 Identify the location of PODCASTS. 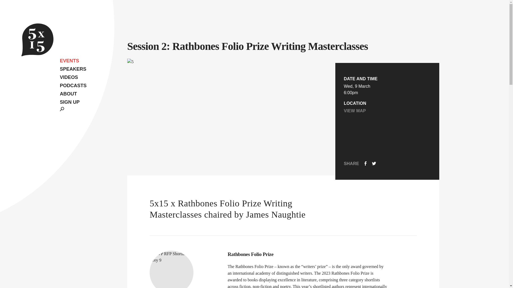
(73, 85).